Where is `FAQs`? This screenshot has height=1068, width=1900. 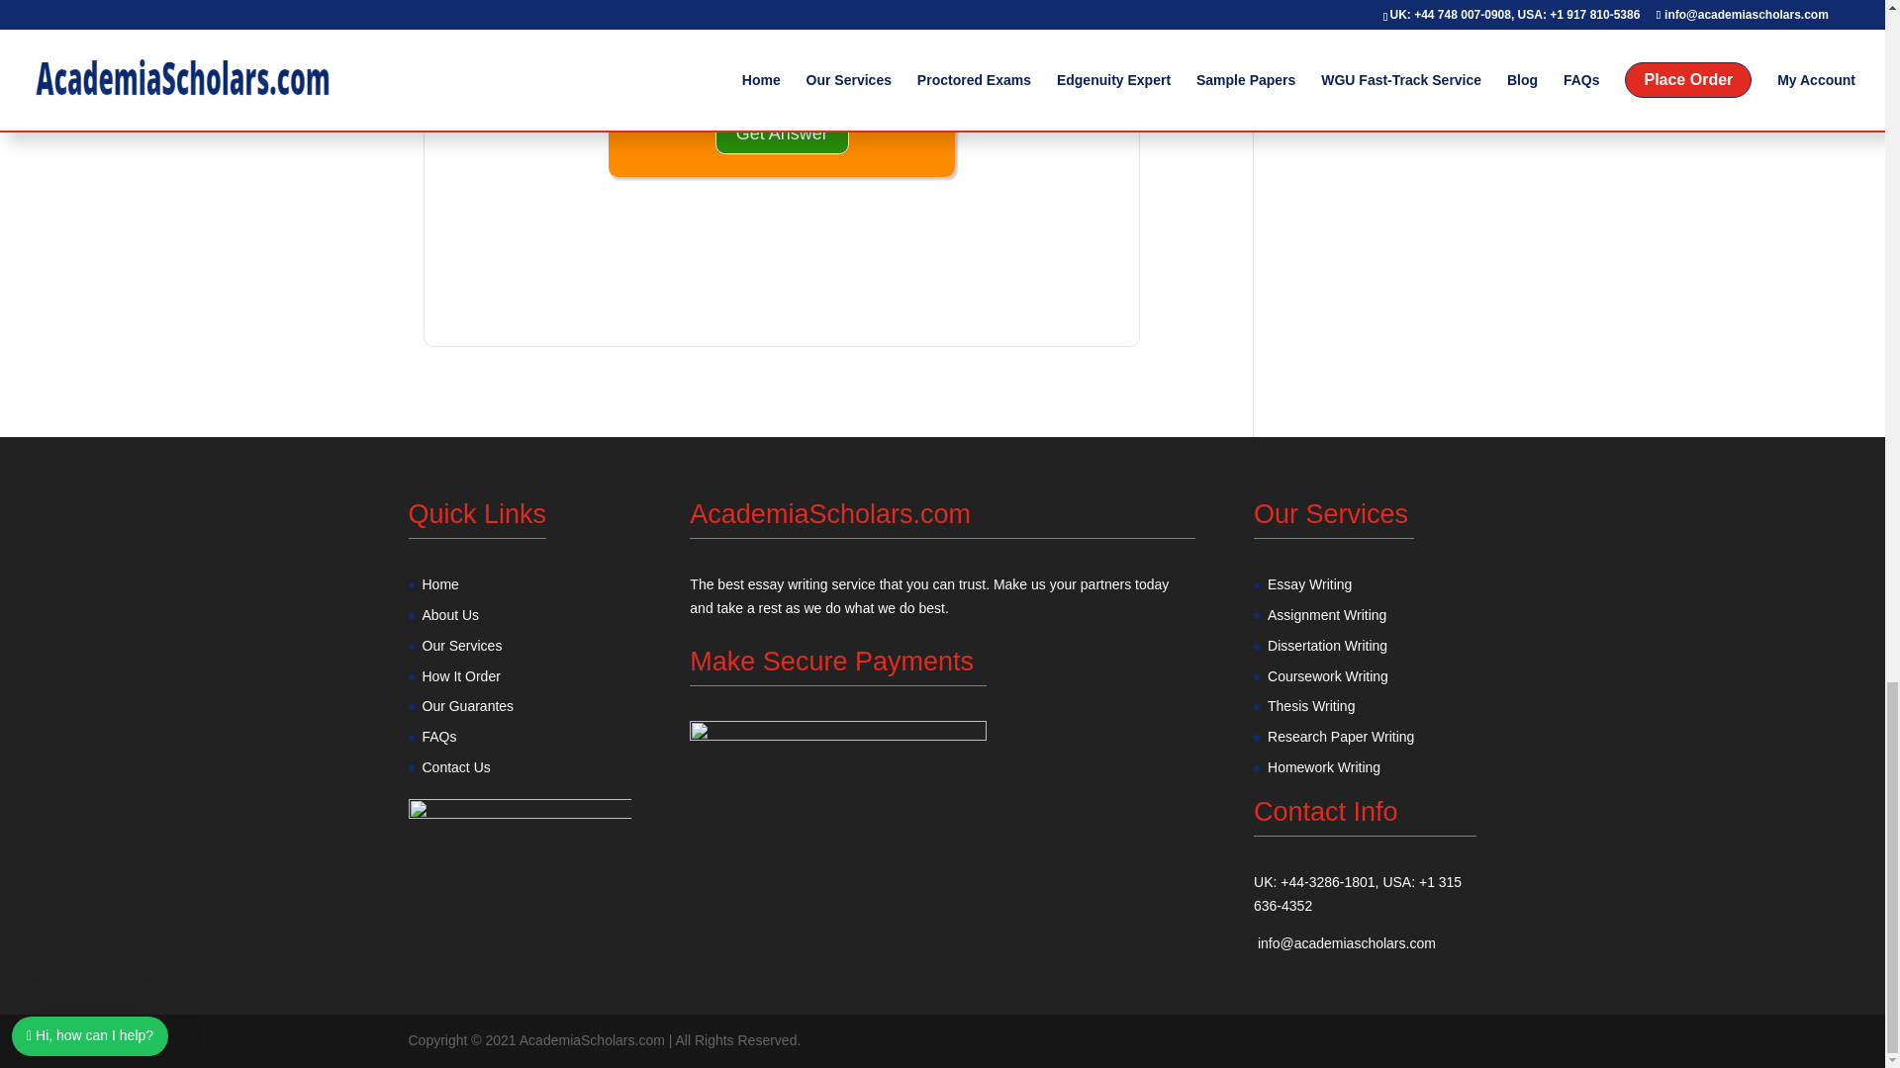
FAQs is located at coordinates (438, 736).